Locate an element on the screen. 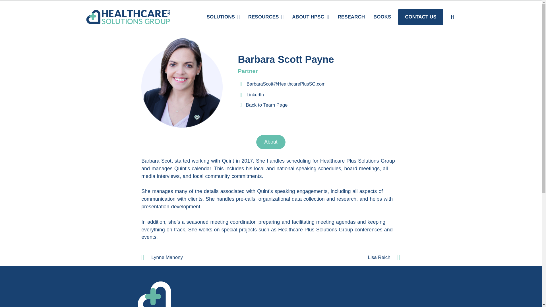 The width and height of the screenshot is (546, 307). Back to Team Page is located at coordinates (267, 105).